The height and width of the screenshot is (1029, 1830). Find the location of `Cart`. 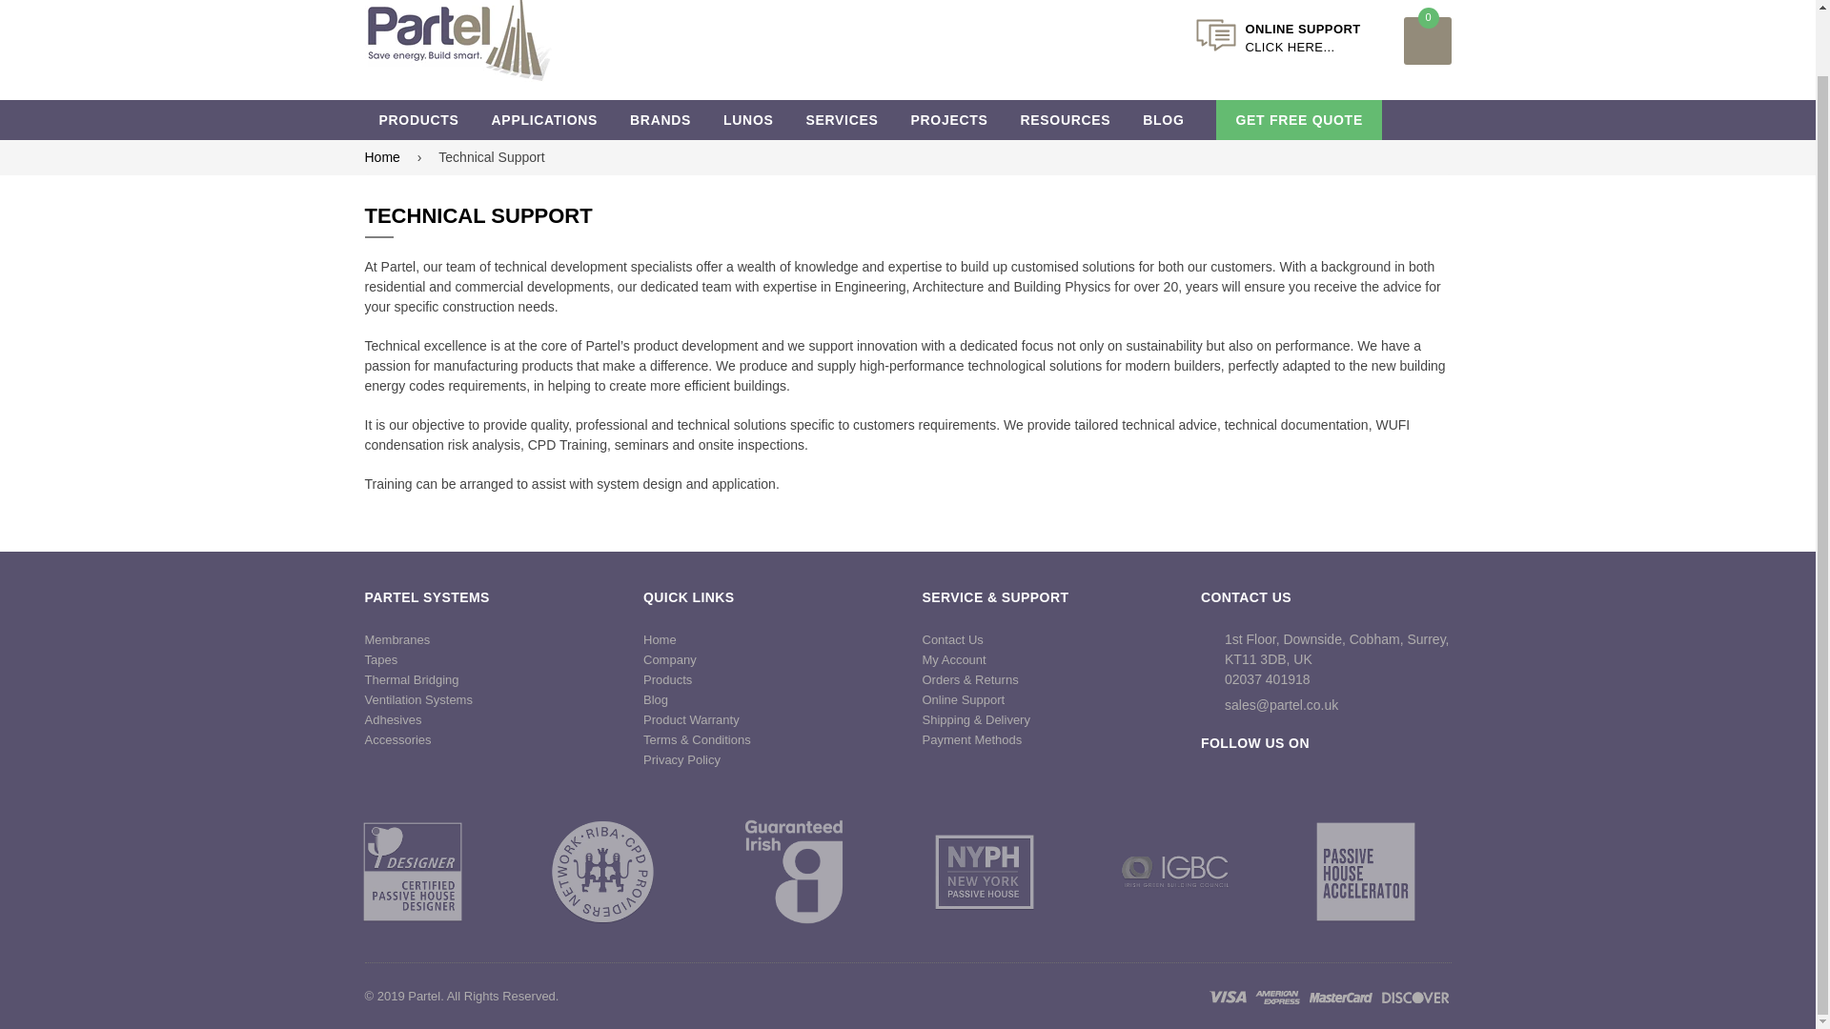

Cart is located at coordinates (1427, 41).